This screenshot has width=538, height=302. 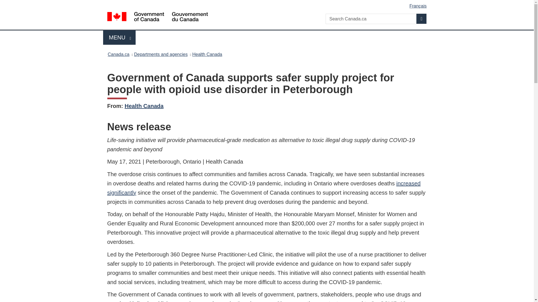 I want to click on Departments and agencies, so click(x=144, y=106).